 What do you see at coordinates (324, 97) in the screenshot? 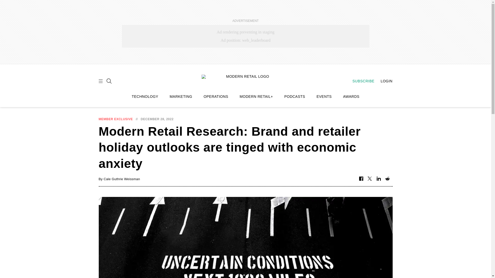
I see `EVENTS` at bounding box center [324, 97].